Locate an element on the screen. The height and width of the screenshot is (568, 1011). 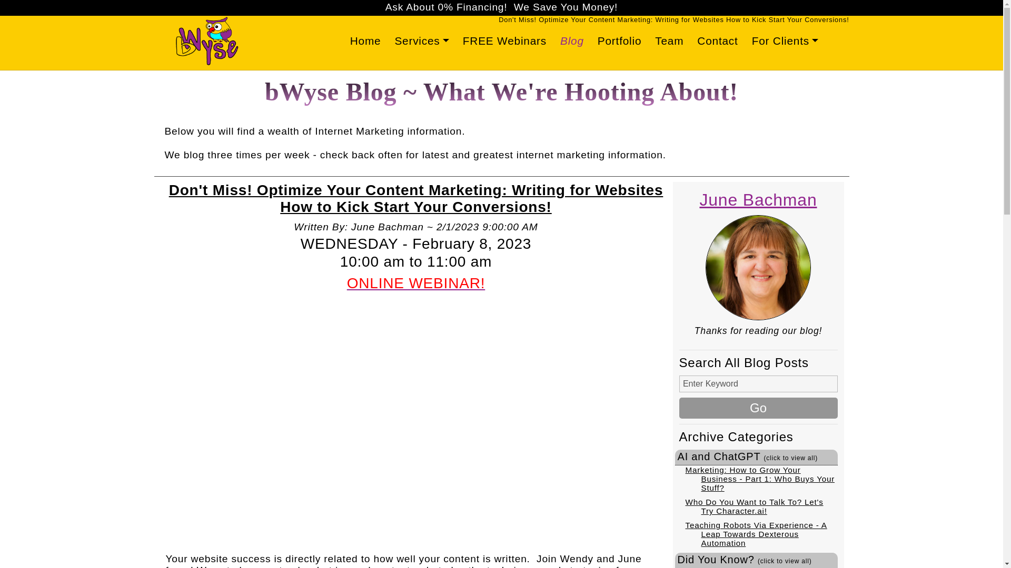
Blog is located at coordinates (572, 41).